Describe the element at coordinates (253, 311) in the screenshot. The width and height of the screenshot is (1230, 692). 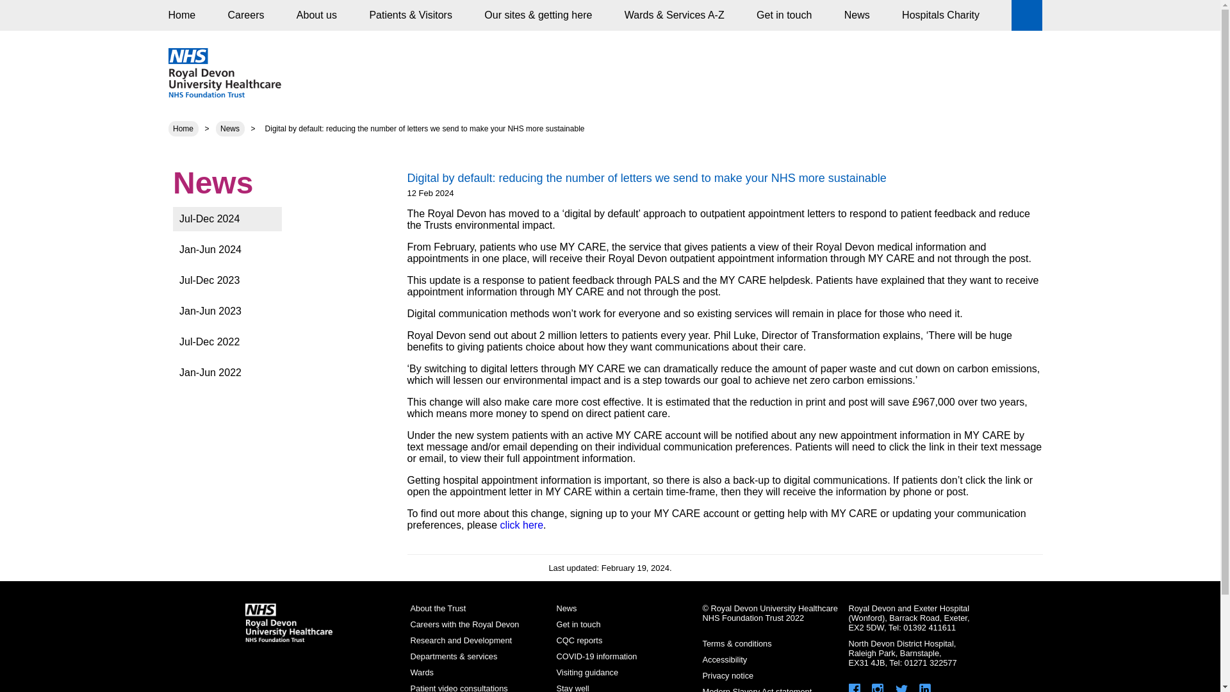
I see `Jan-Jun 2023` at that location.